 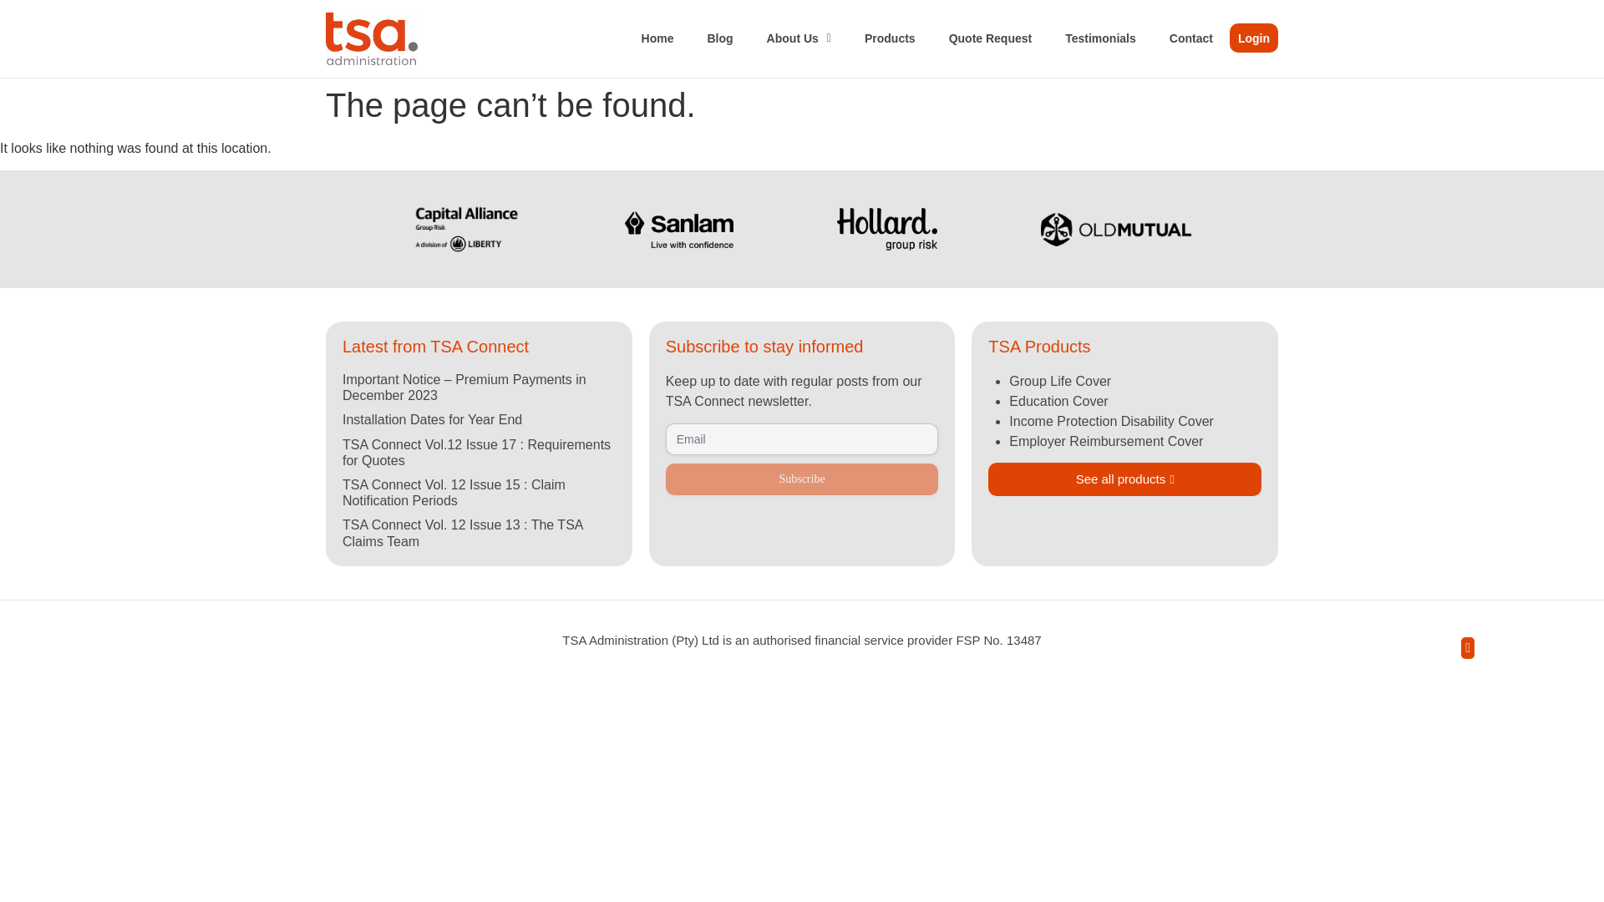 I want to click on About Us, so click(x=799, y=38).